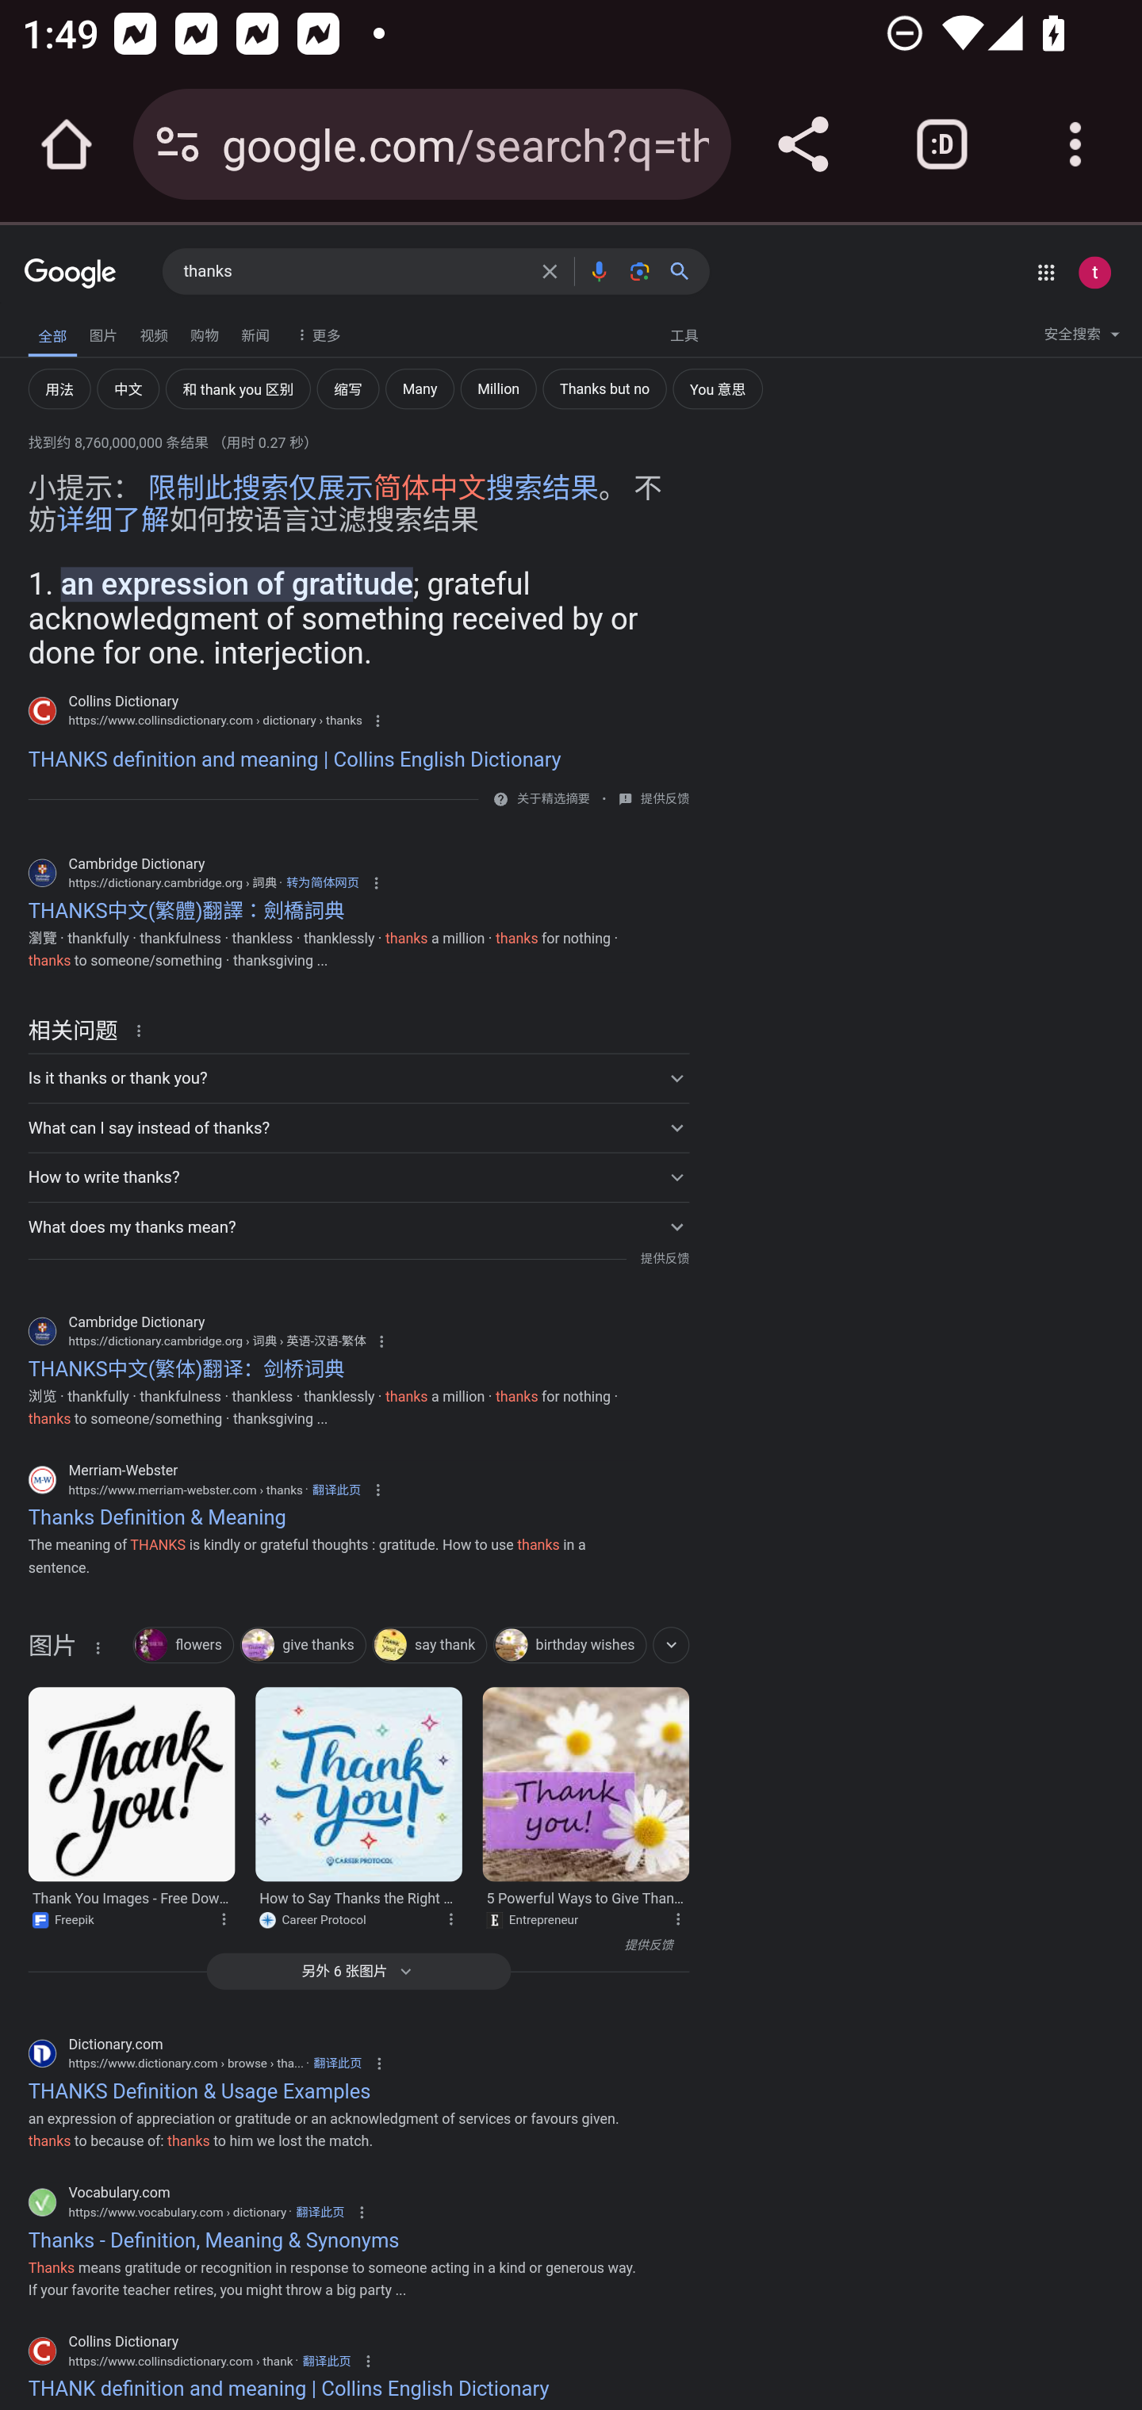 The height and width of the screenshot is (2410, 1142). I want to click on Connection is secure, so click(178, 144).